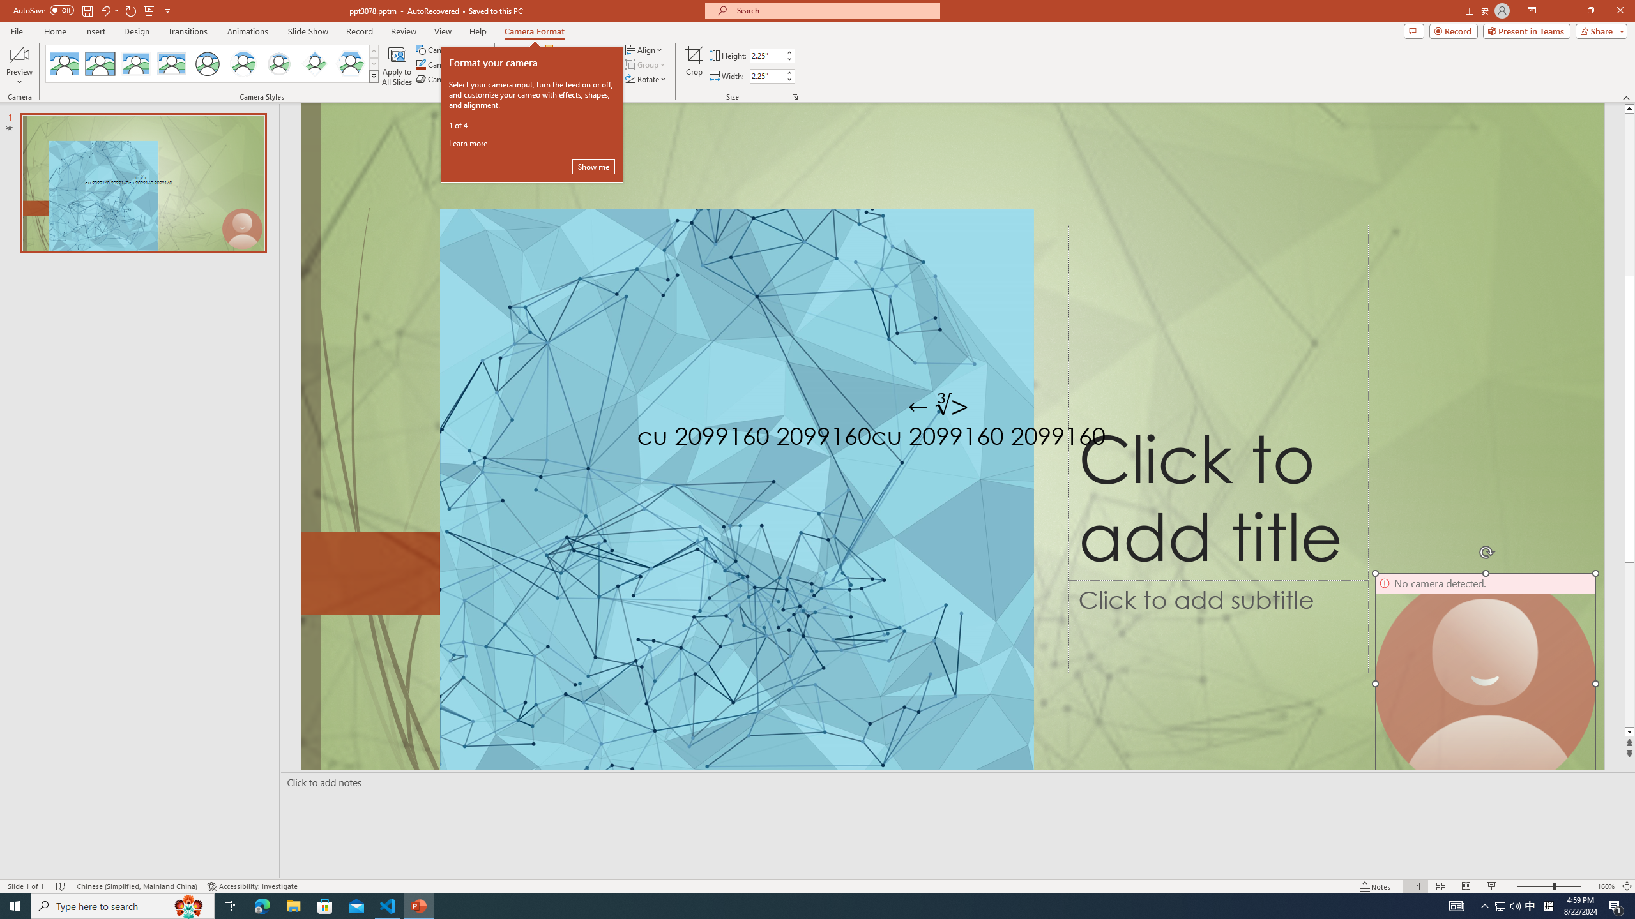 Image resolution: width=1635 pixels, height=919 pixels. What do you see at coordinates (279, 64) in the screenshot?
I see `Soft Edge Circle` at bounding box center [279, 64].